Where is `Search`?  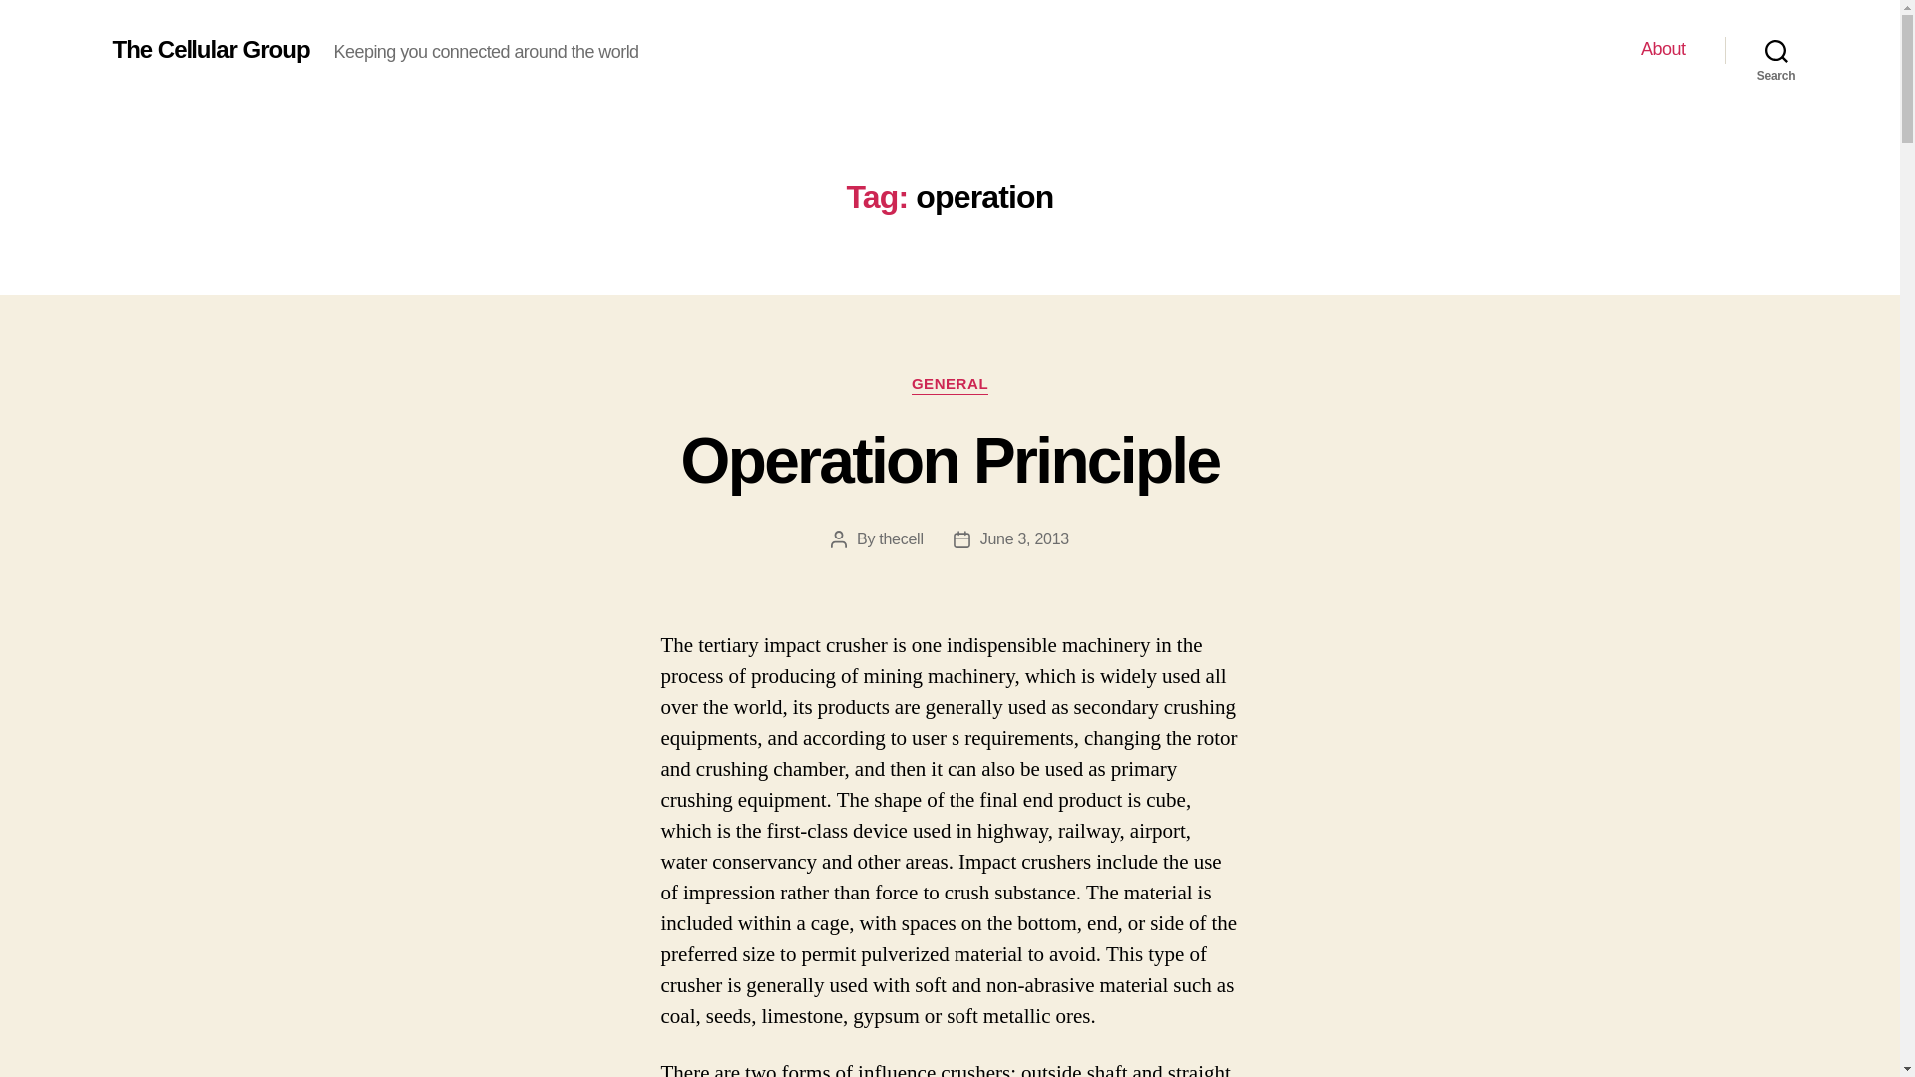
Search is located at coordinates (1776, 50).